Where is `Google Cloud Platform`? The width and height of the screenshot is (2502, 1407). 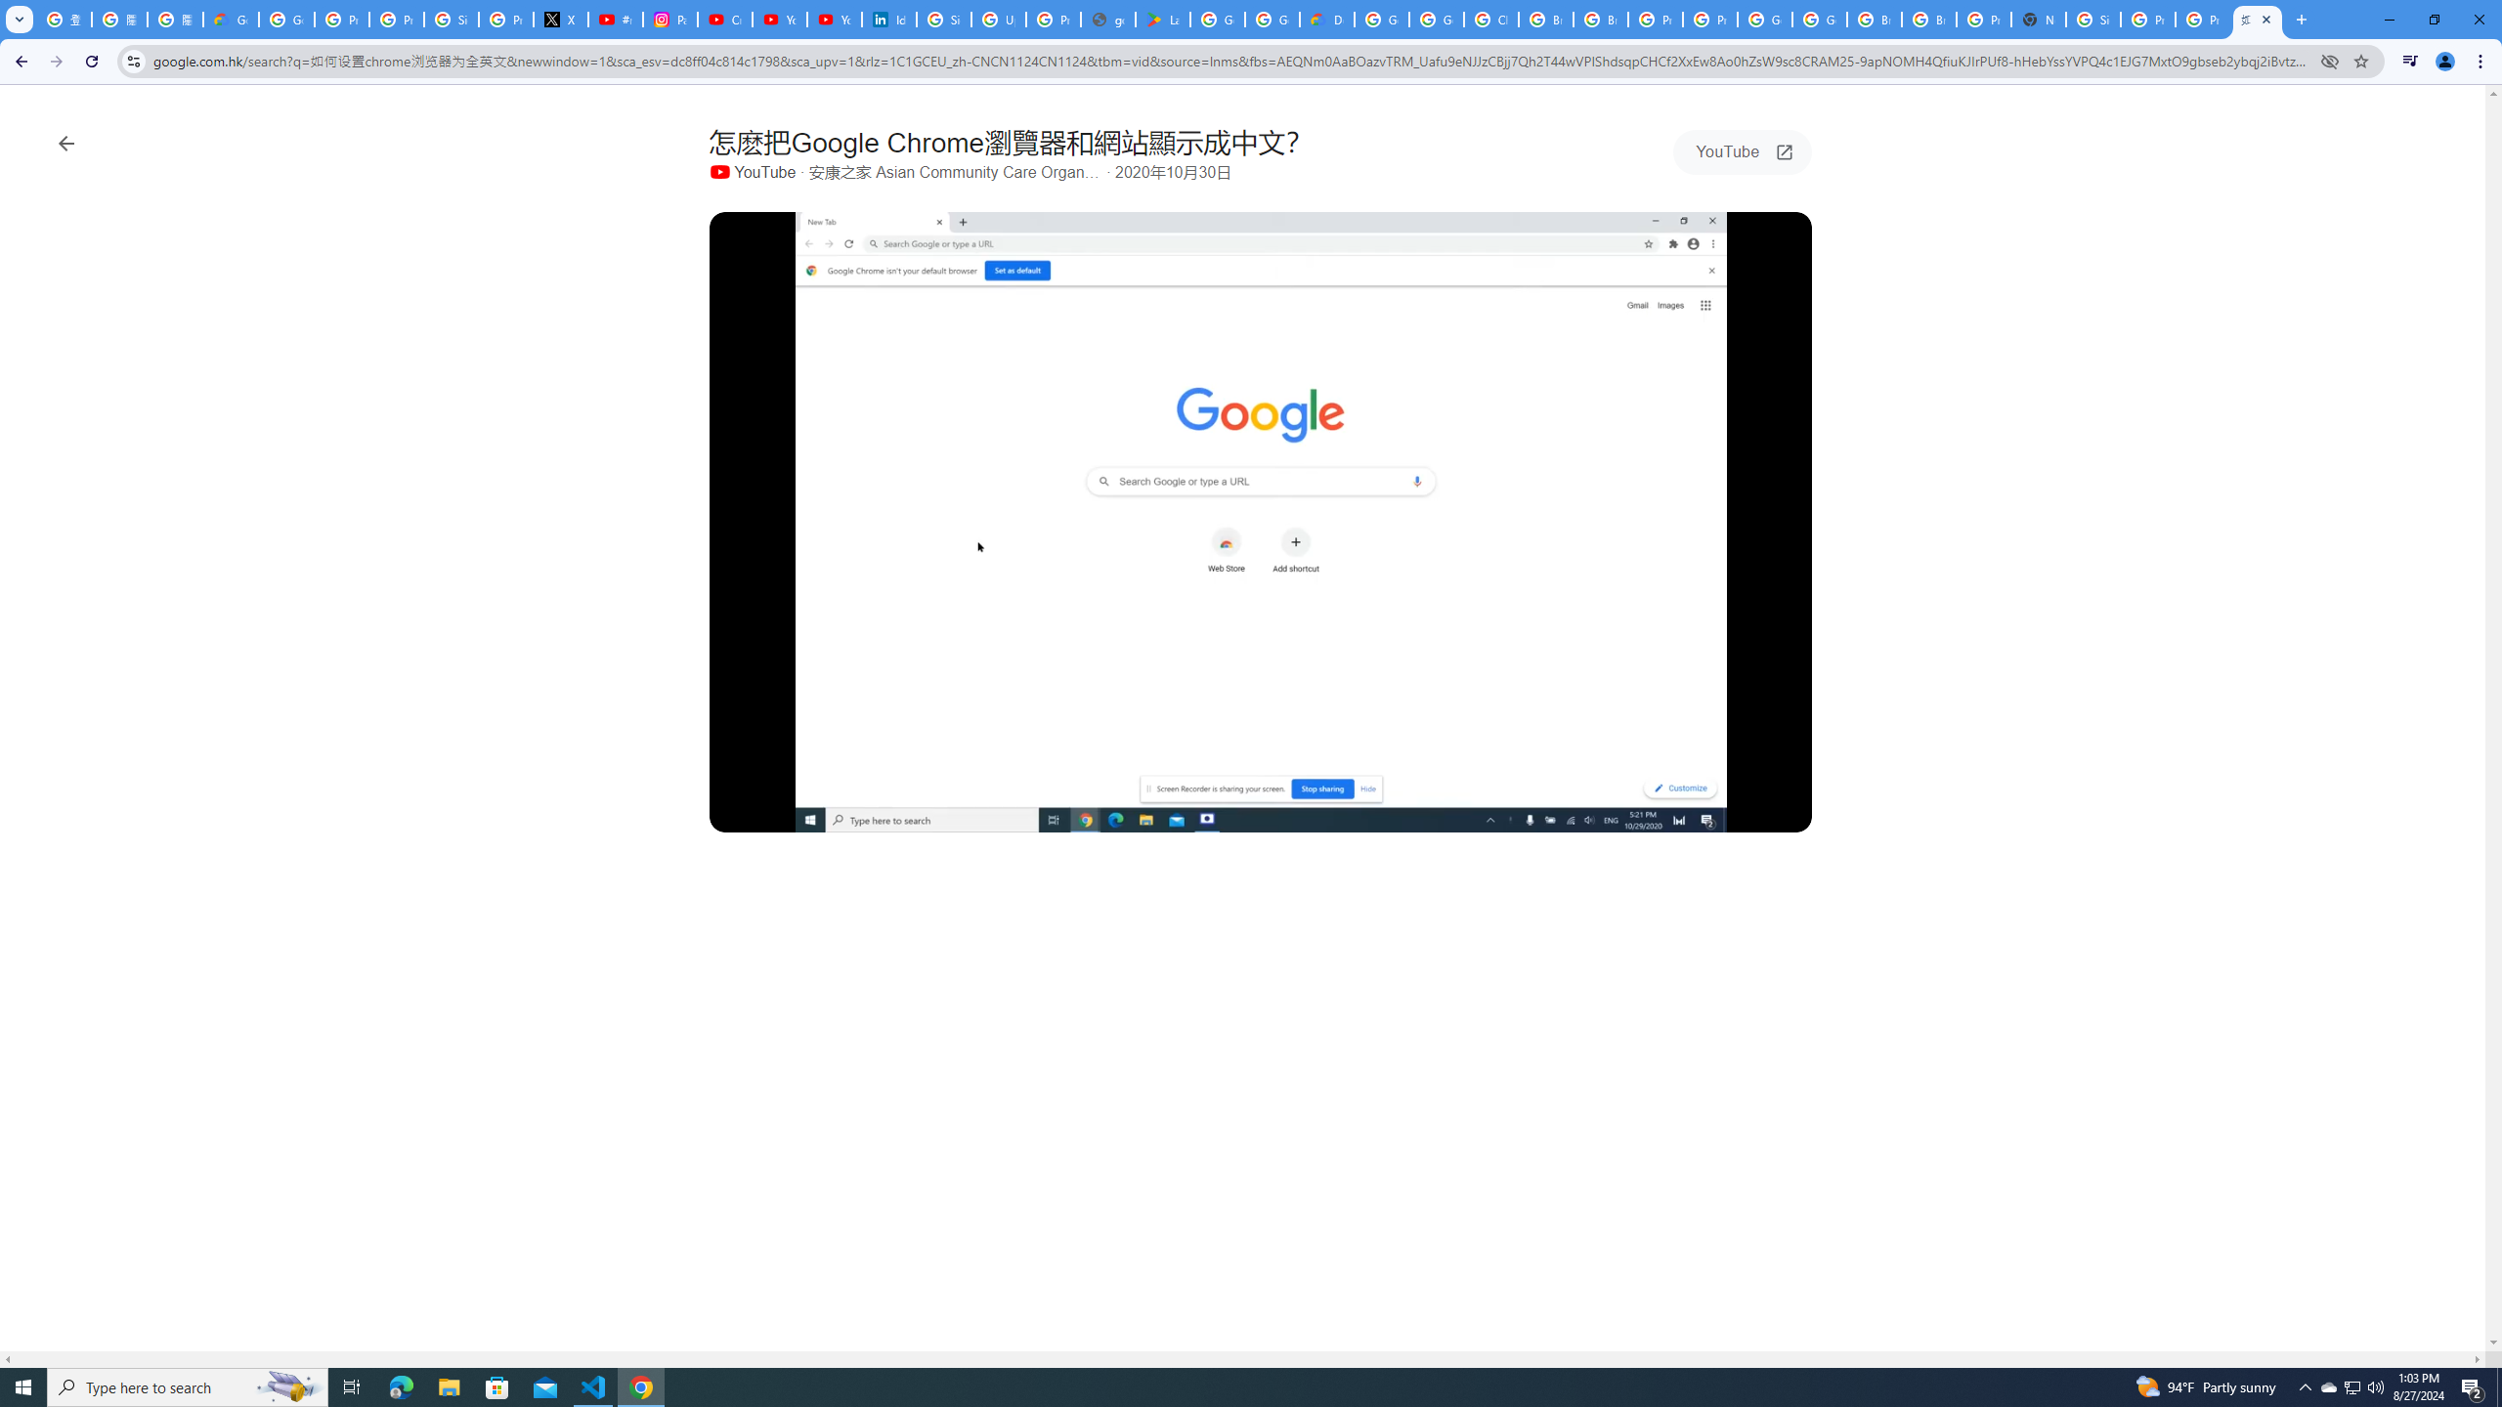
Google Cloud Platform is located at coordinates (1820, 20).